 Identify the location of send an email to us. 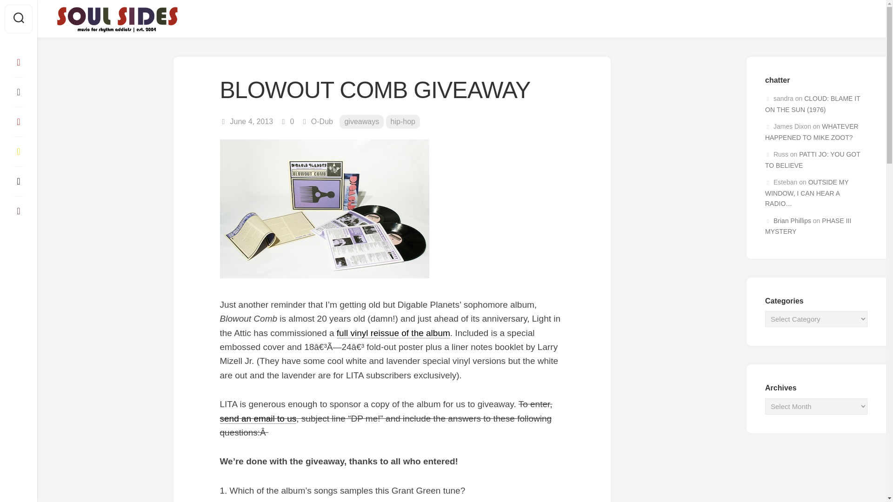
(258, 418).